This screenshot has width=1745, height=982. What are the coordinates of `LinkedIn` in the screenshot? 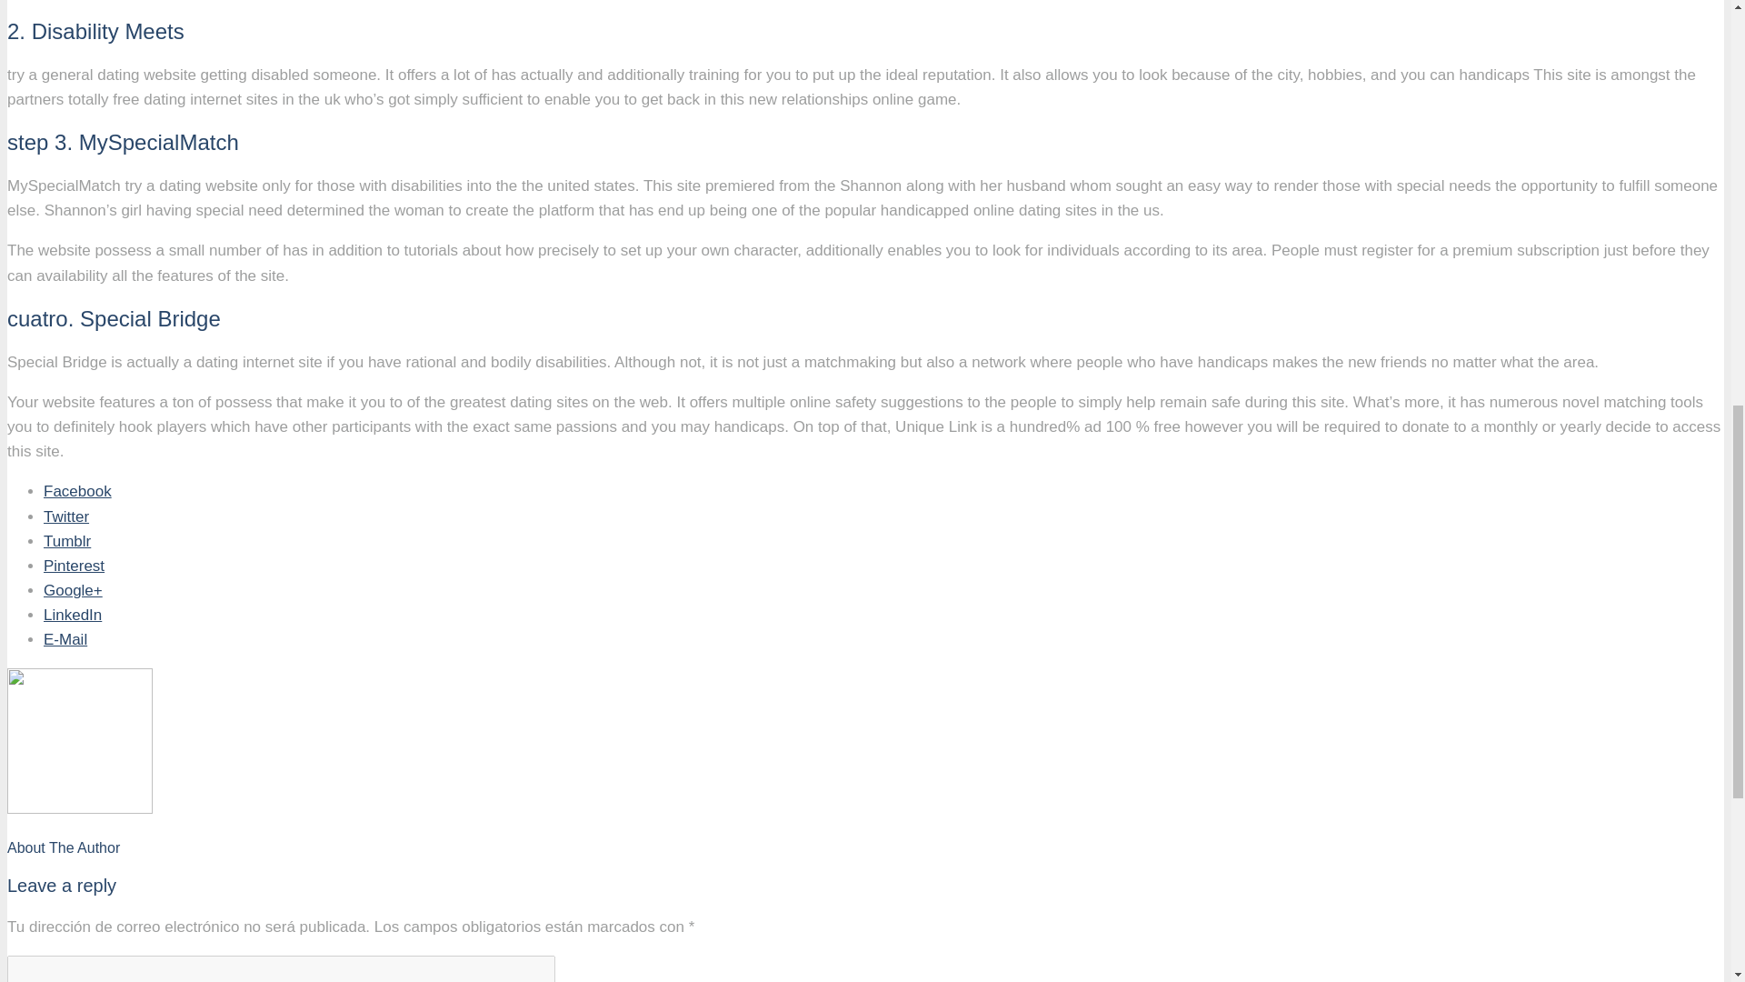 It's located at (73, 615).